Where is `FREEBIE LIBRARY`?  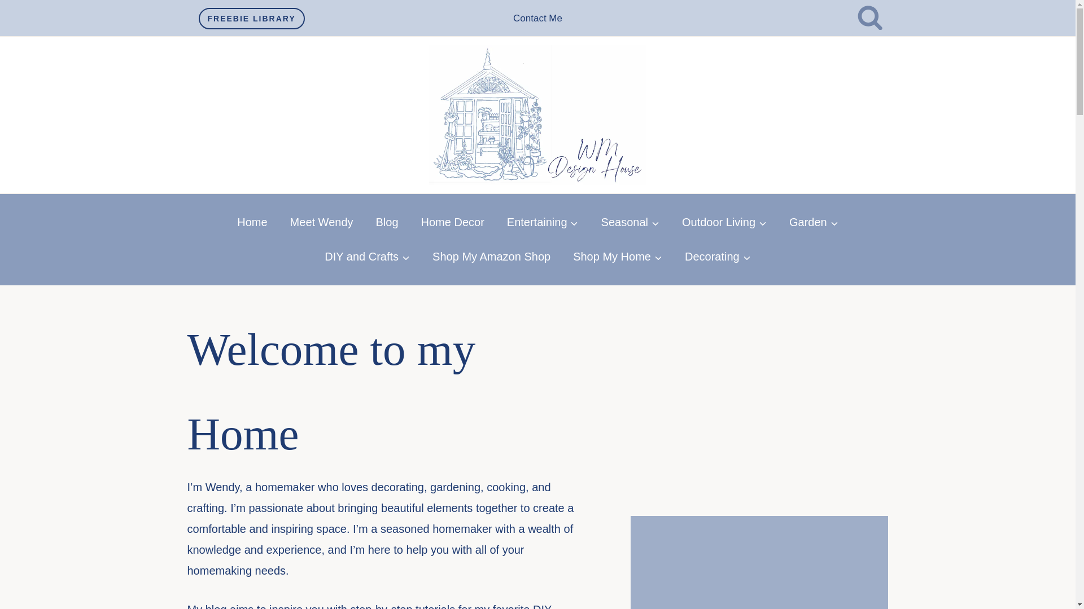
FREEBIE LIBRARY is located at coordinates (251, 18).